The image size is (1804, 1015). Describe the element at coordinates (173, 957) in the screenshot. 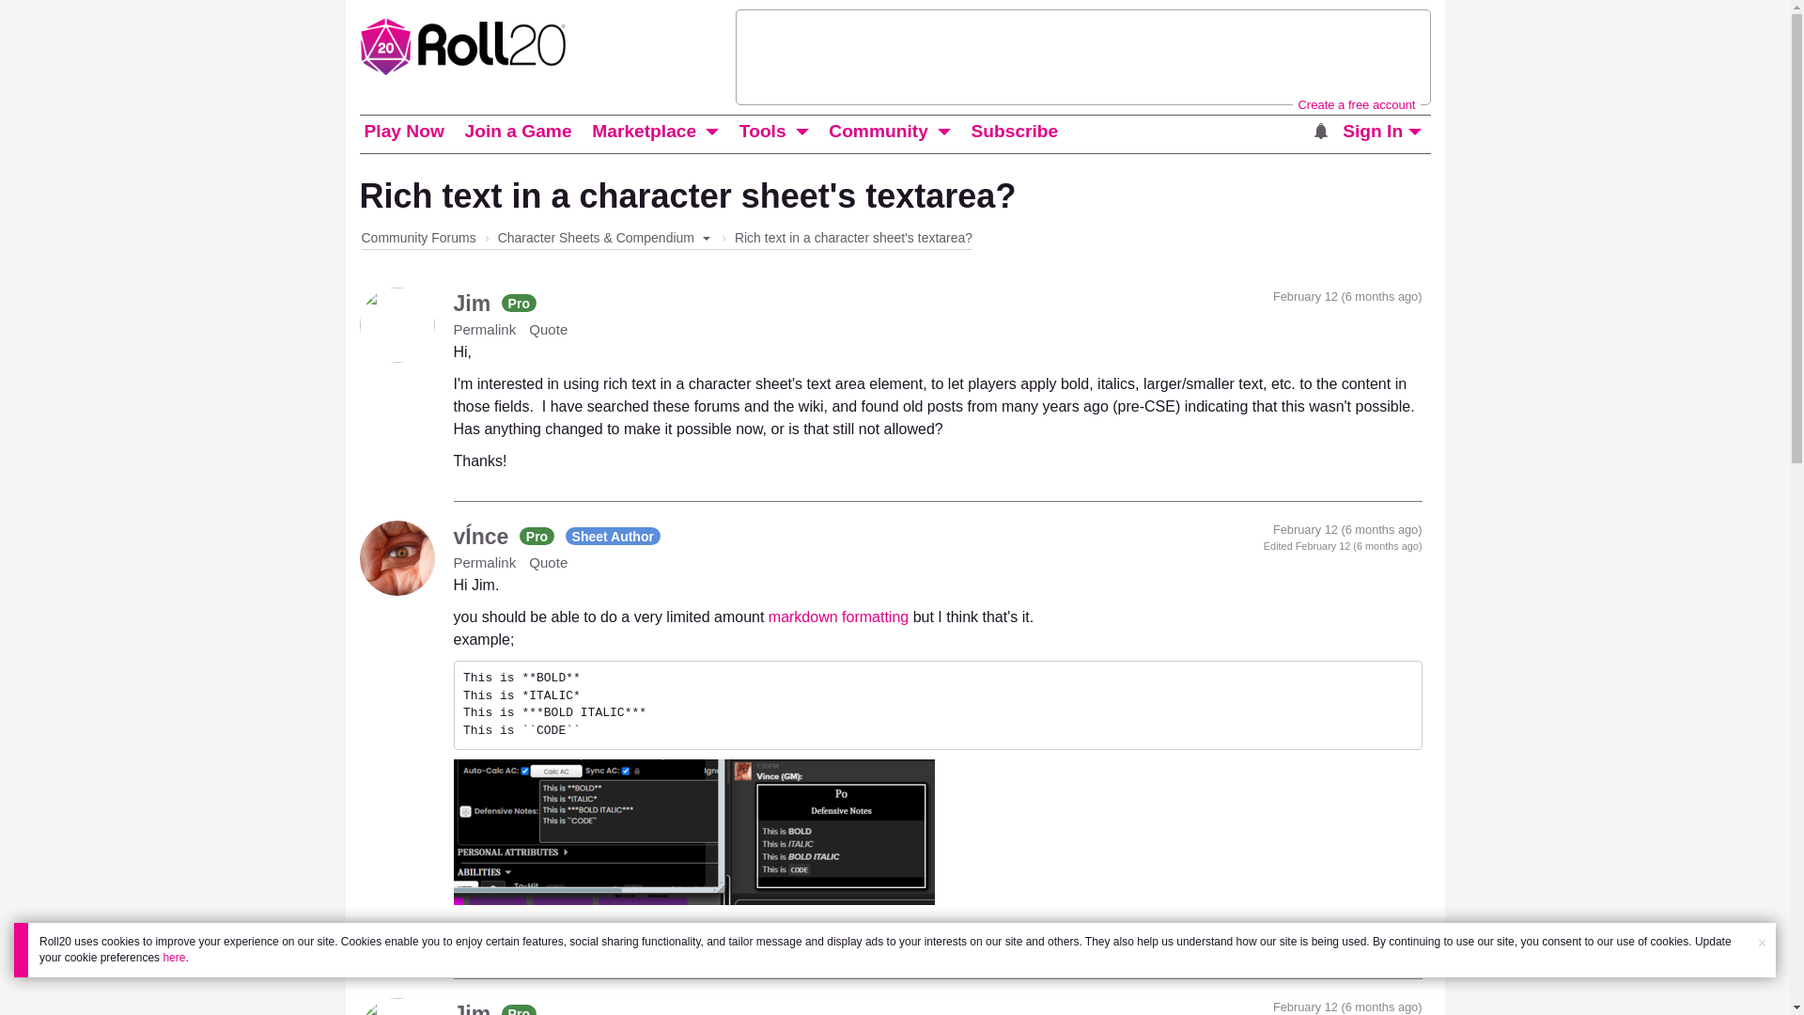

I see `here` at that location.